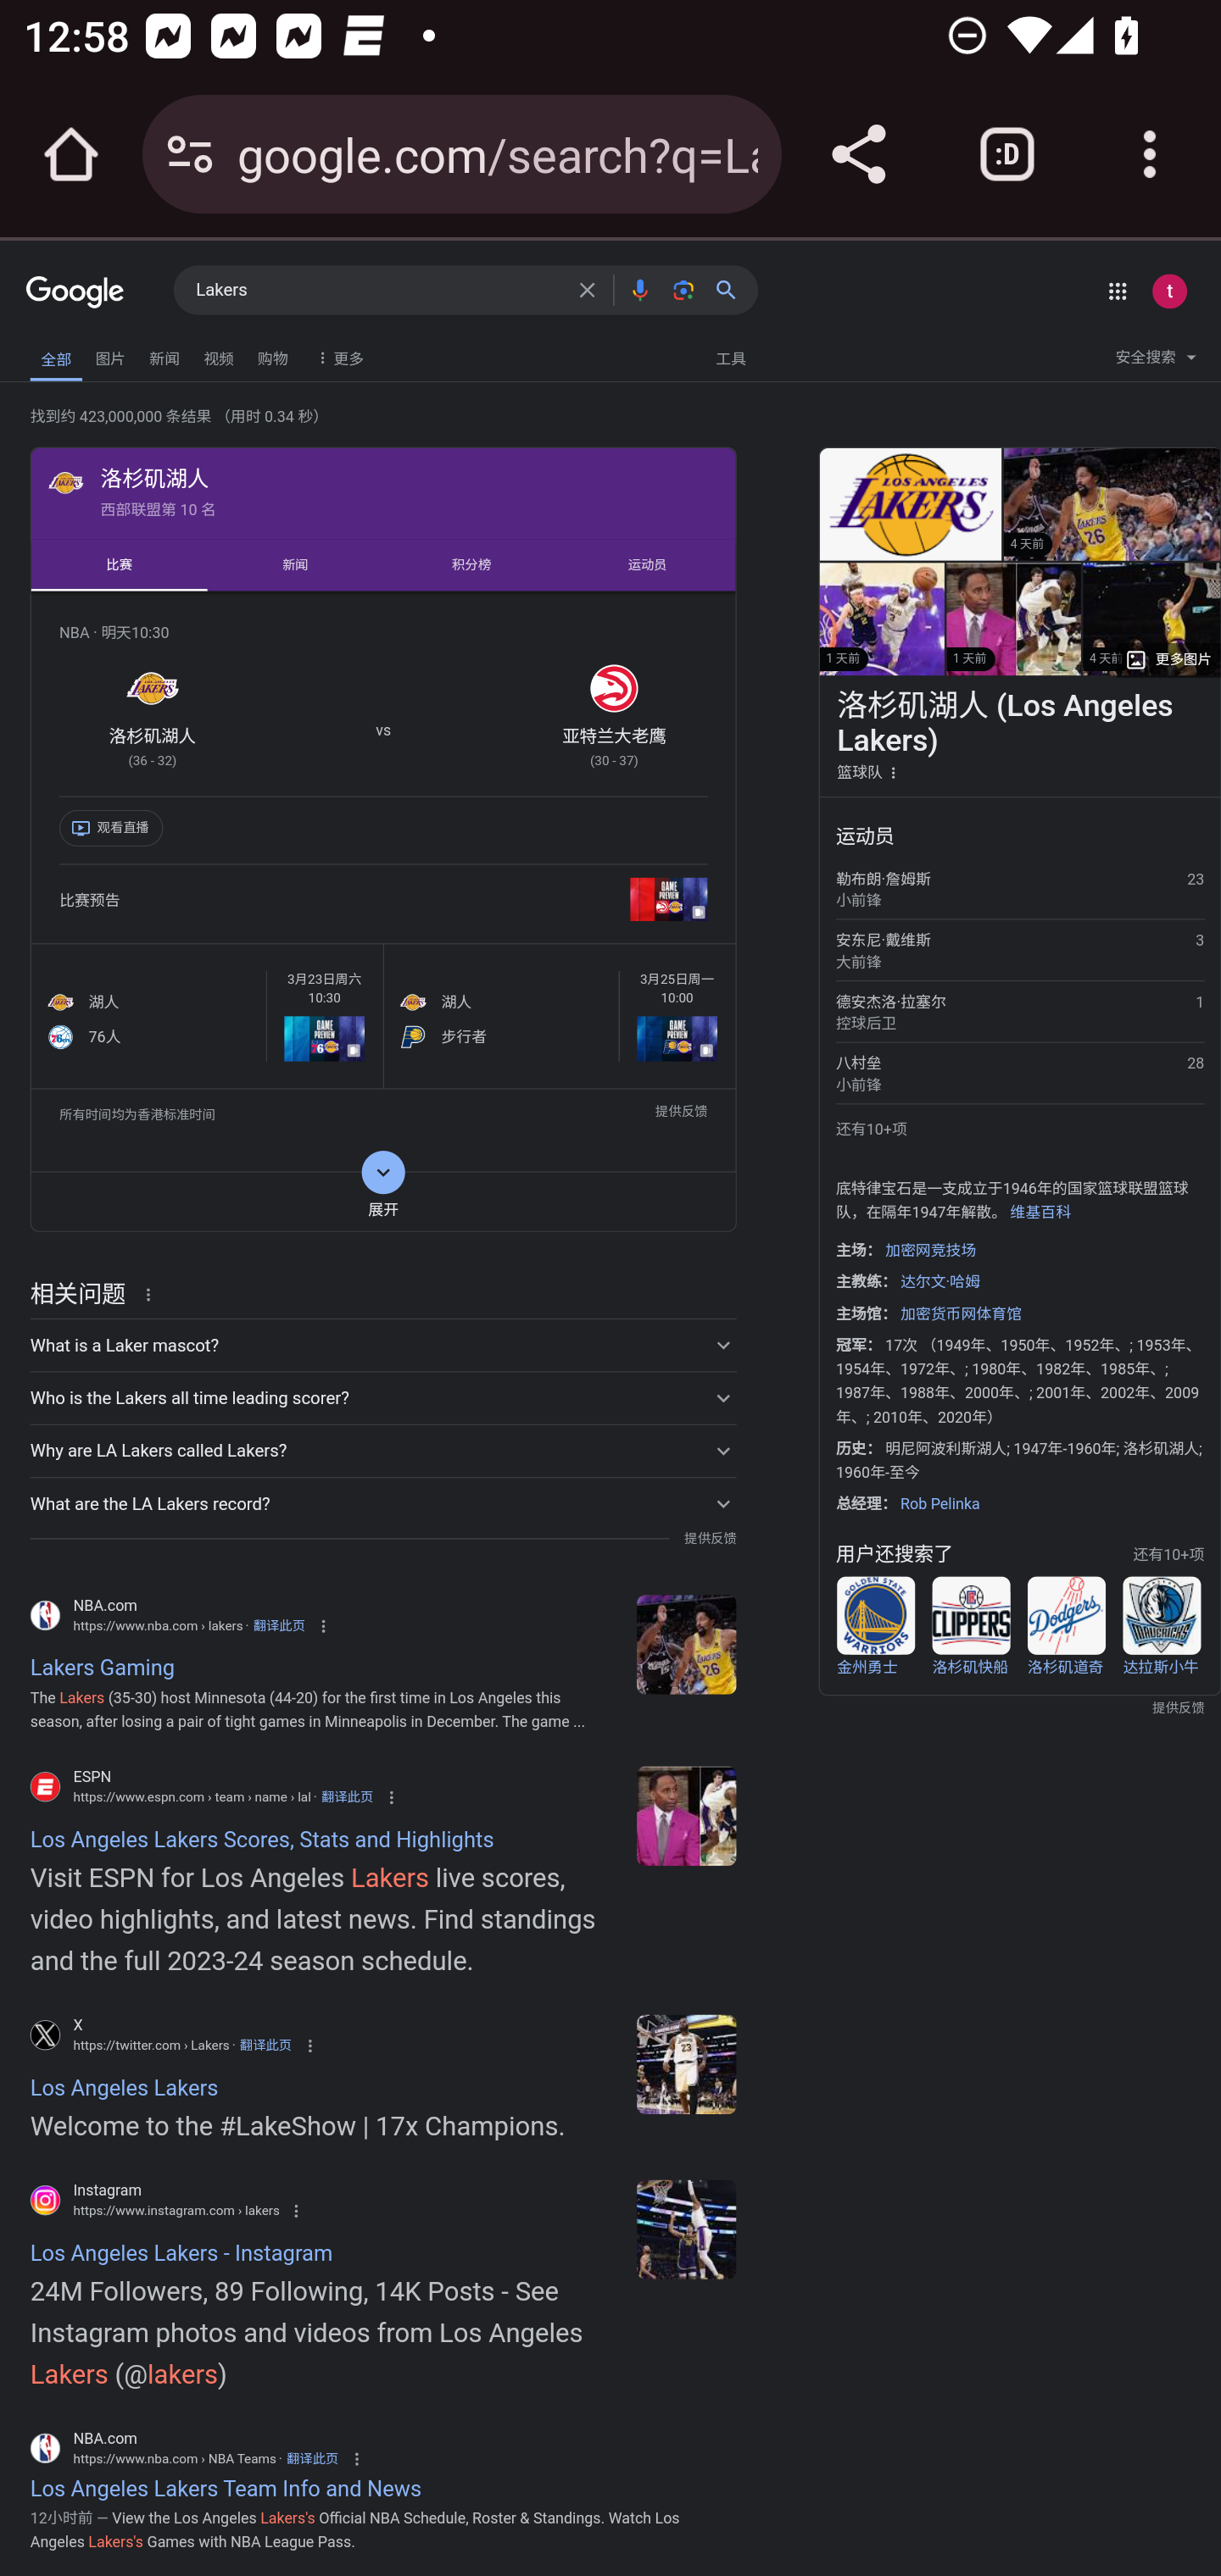 This screenshot has height=2576, width=1221. I want to click on Why are LA Lakers called Lakers?, so click(382, 1450).